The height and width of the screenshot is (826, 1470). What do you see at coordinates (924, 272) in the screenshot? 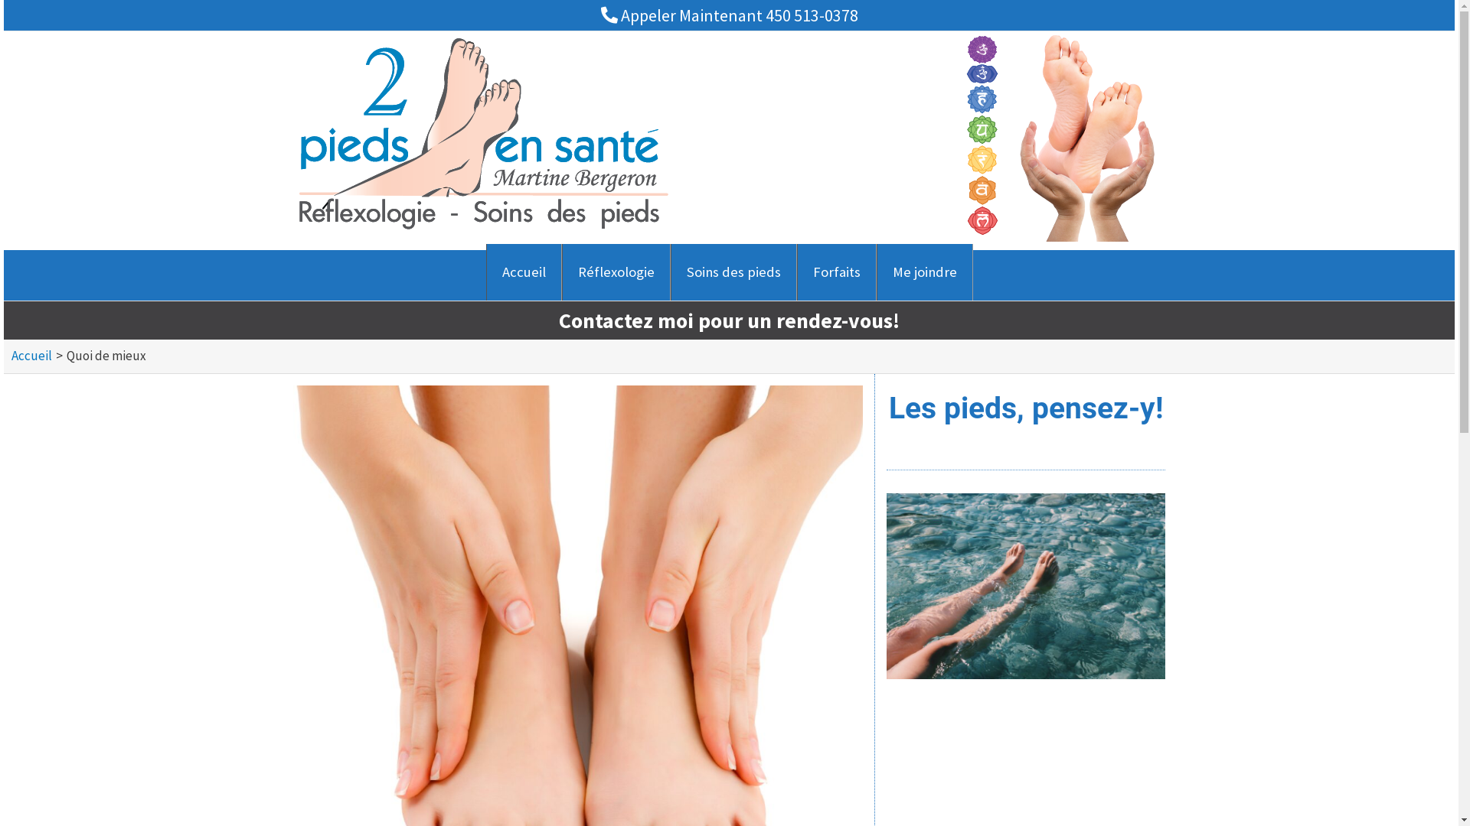
I see `Me joindre` at bounding box center [924, 272].